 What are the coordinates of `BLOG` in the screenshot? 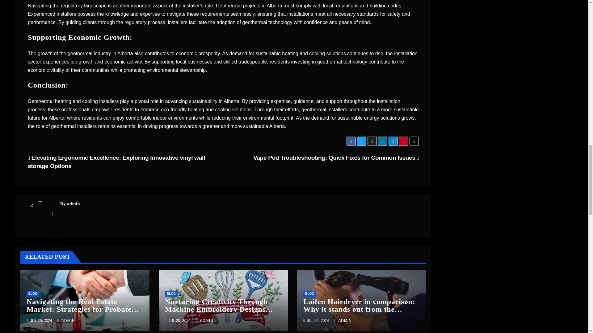 It's located at (309, 294).